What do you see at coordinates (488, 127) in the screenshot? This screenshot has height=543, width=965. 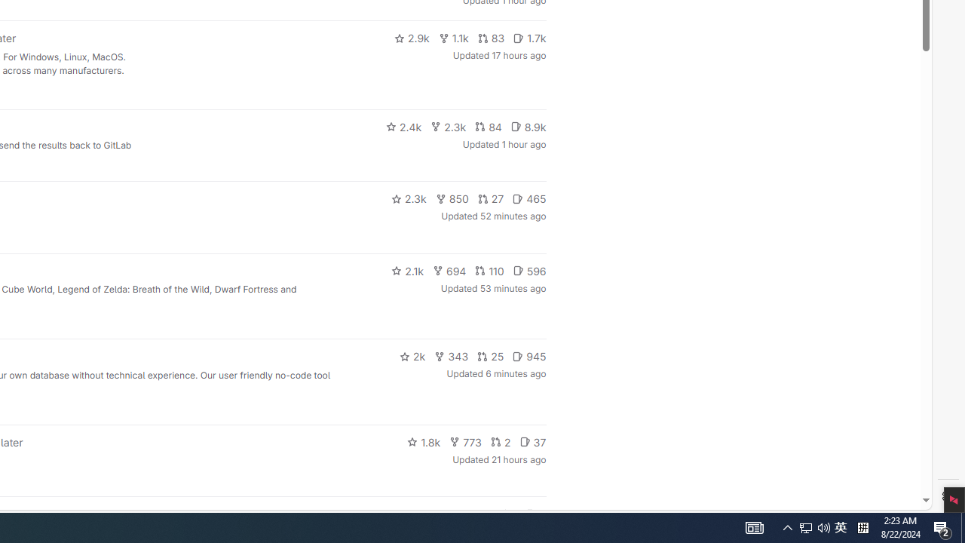 I see `84` at bounding box center [488, 127].